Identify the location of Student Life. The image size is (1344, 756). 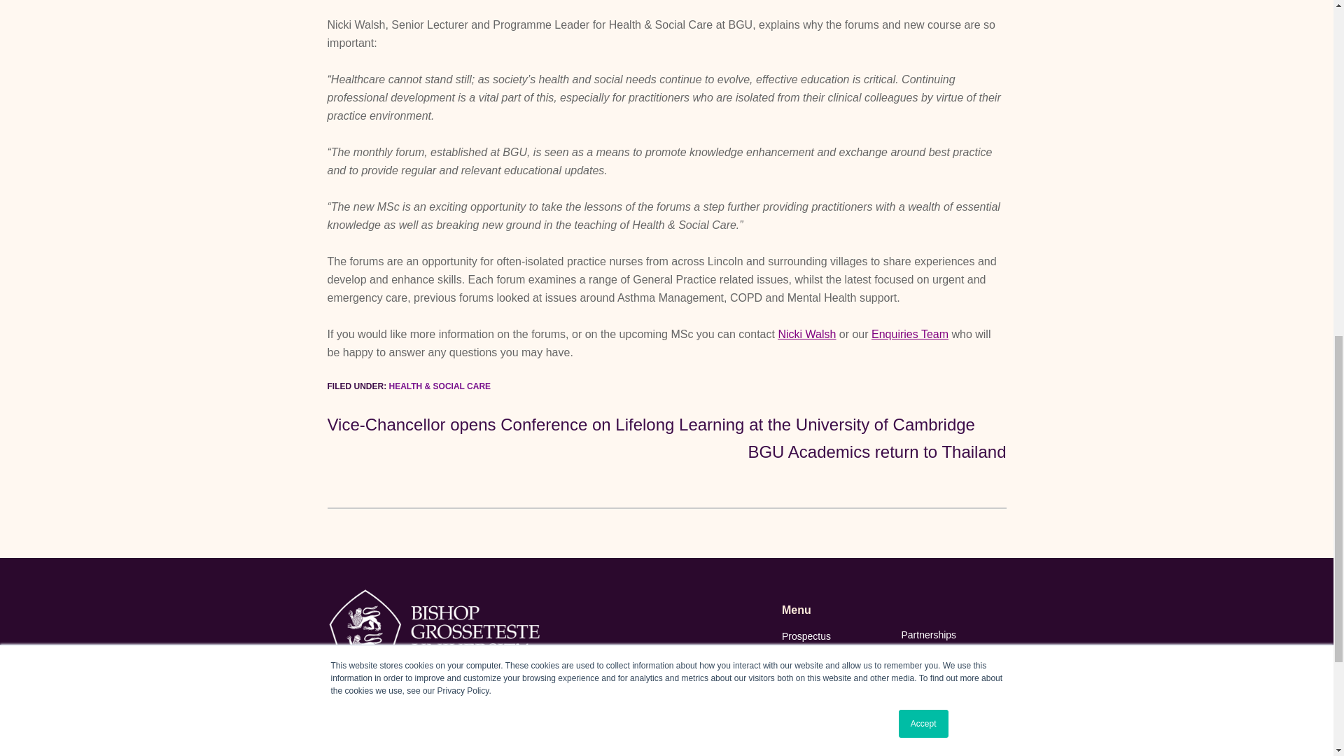
(834, 692).